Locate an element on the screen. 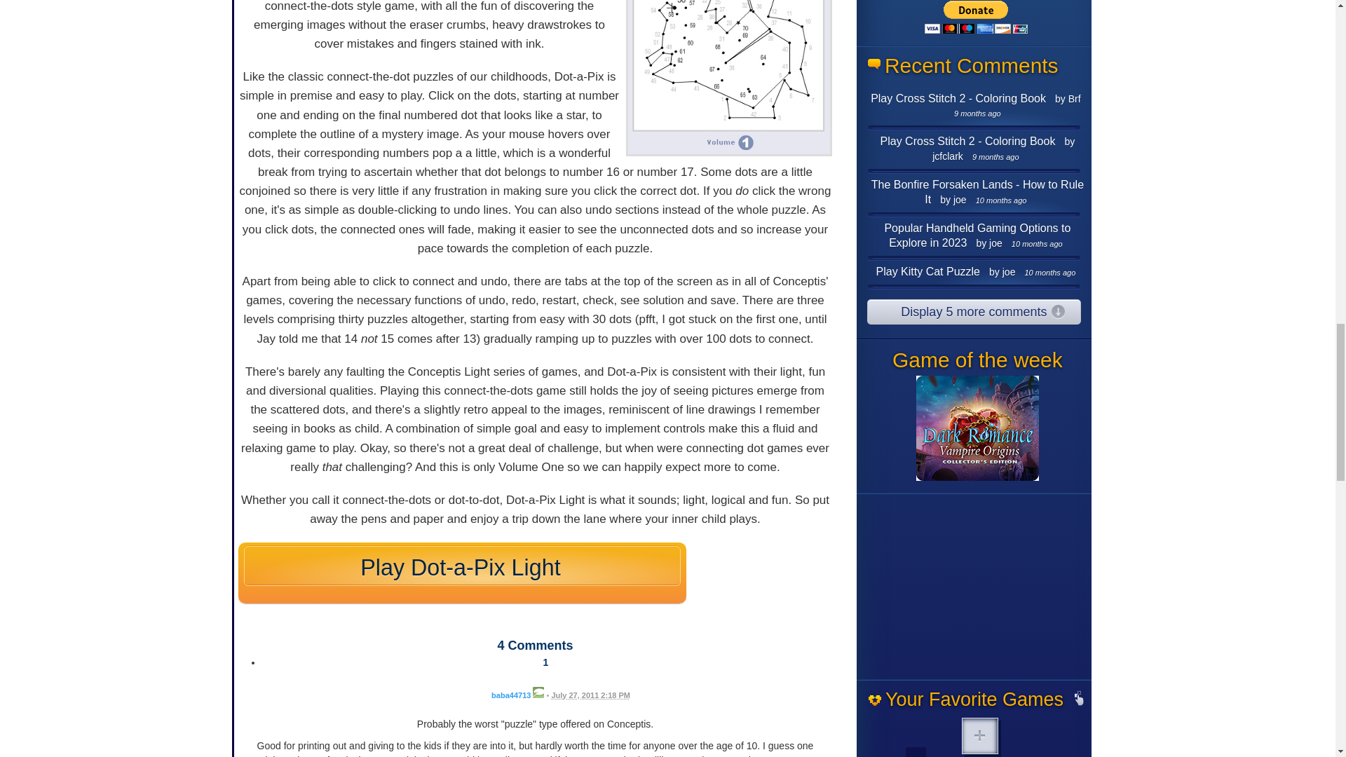  2011-07-27T14:18:24-05:00 is located at coordinates (590, 695).